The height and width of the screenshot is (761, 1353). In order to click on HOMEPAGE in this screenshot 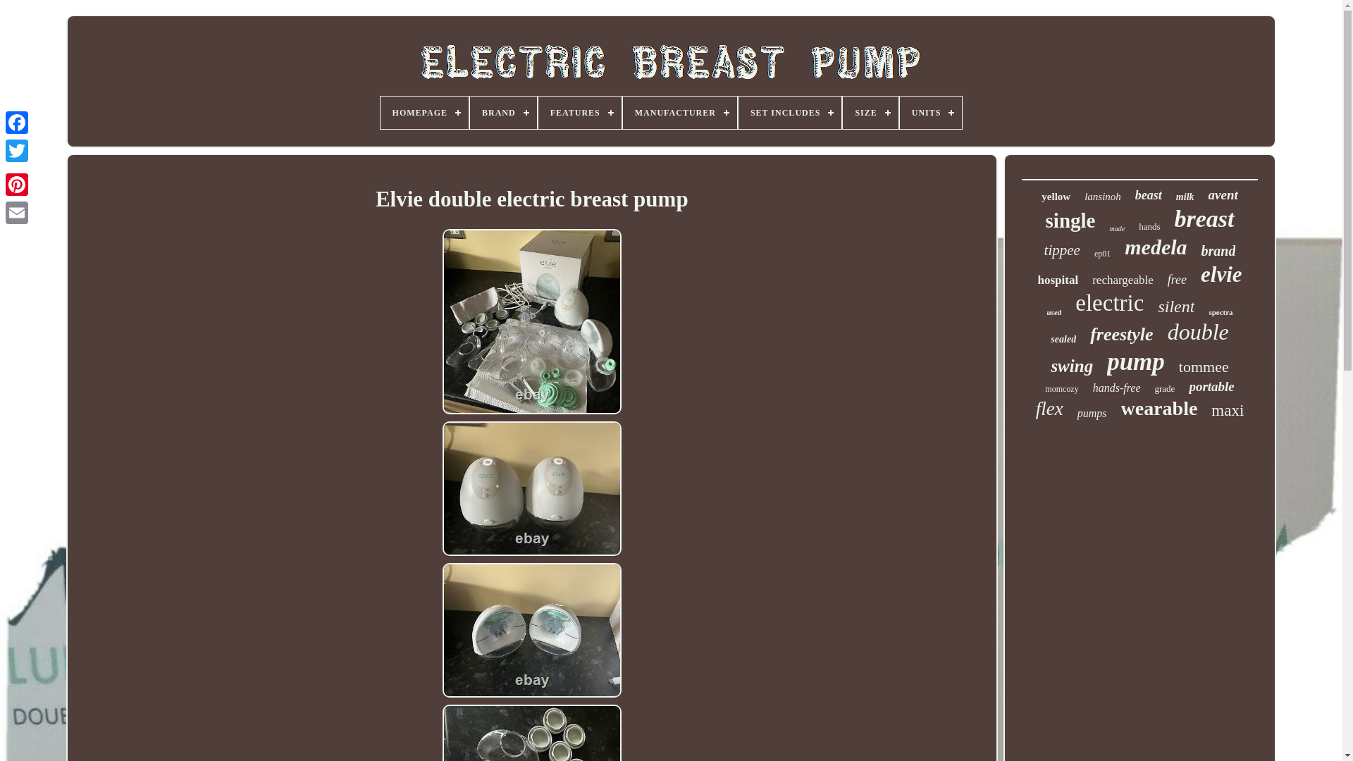, I will do `click(424, 113)`.